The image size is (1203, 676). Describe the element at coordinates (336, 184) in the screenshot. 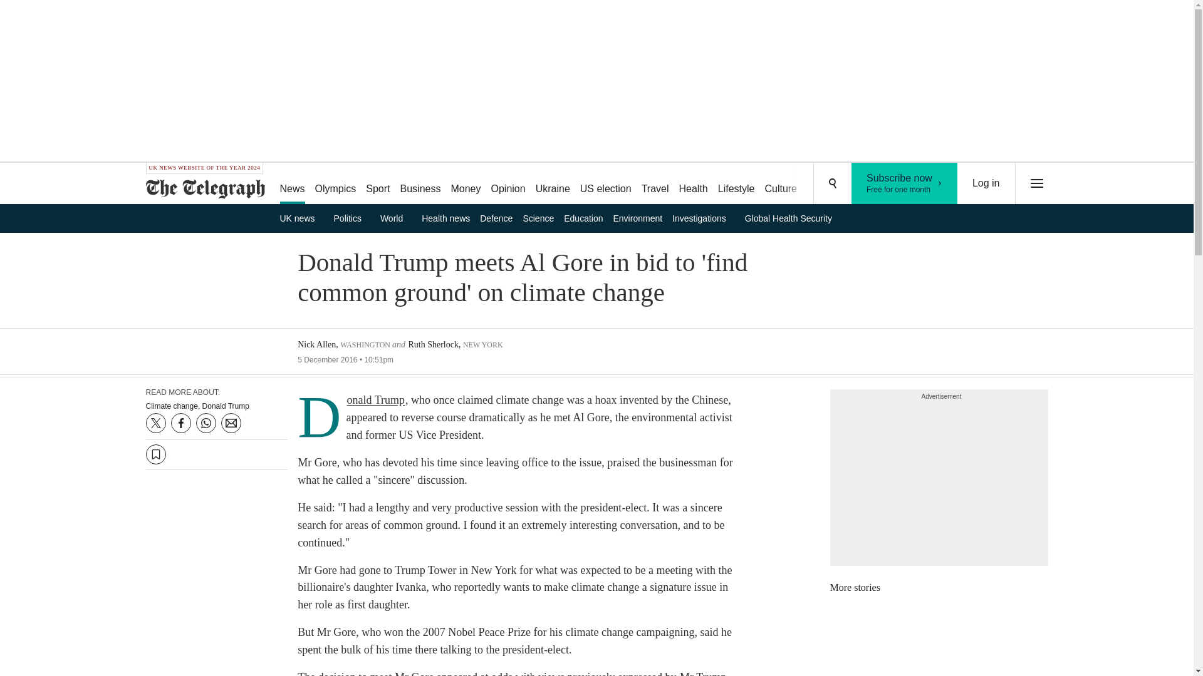

I see `Olympics` at that location.